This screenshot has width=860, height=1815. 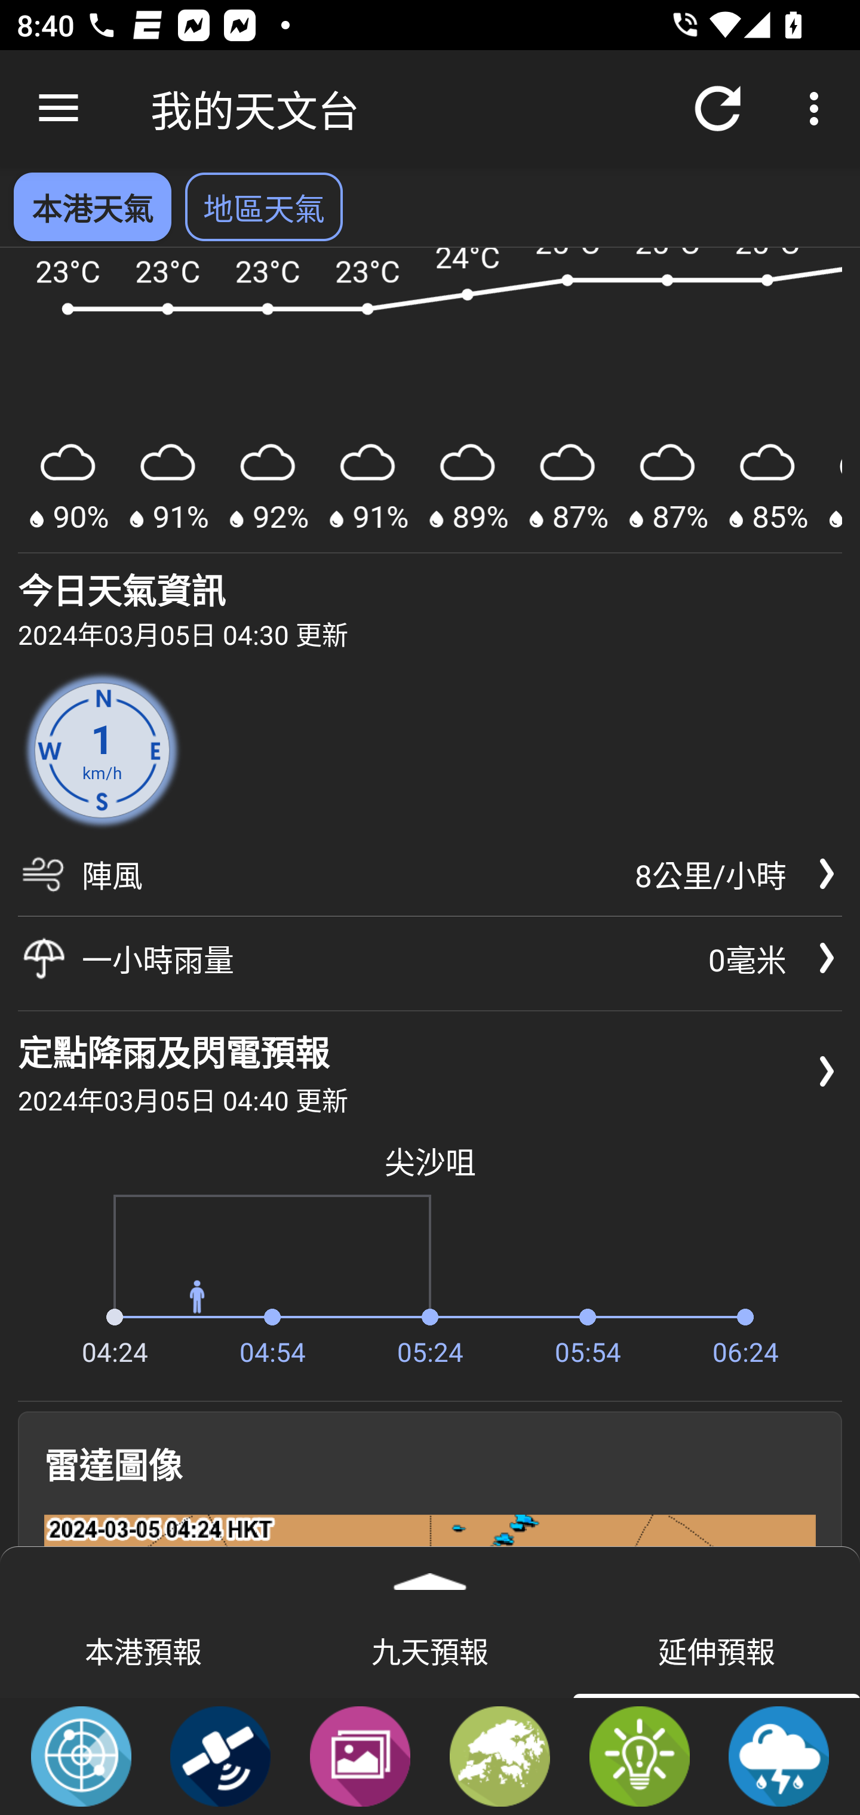 What do you see at coordinates (102, 750) in the screenshot?
I see `風向不定
風速每小時1公里 1 km/h` at bounding box center [102, 750].